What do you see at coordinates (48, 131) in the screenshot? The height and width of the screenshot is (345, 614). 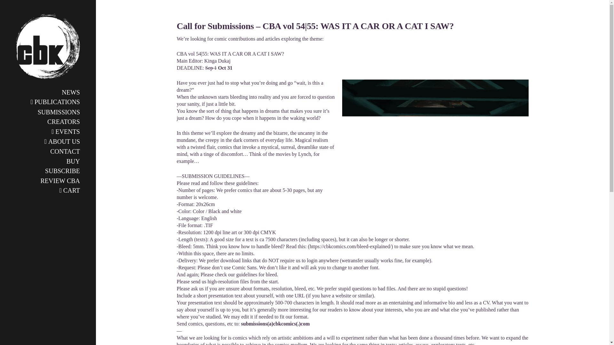 I see `EVENTS` at bounding box center [48, 131].